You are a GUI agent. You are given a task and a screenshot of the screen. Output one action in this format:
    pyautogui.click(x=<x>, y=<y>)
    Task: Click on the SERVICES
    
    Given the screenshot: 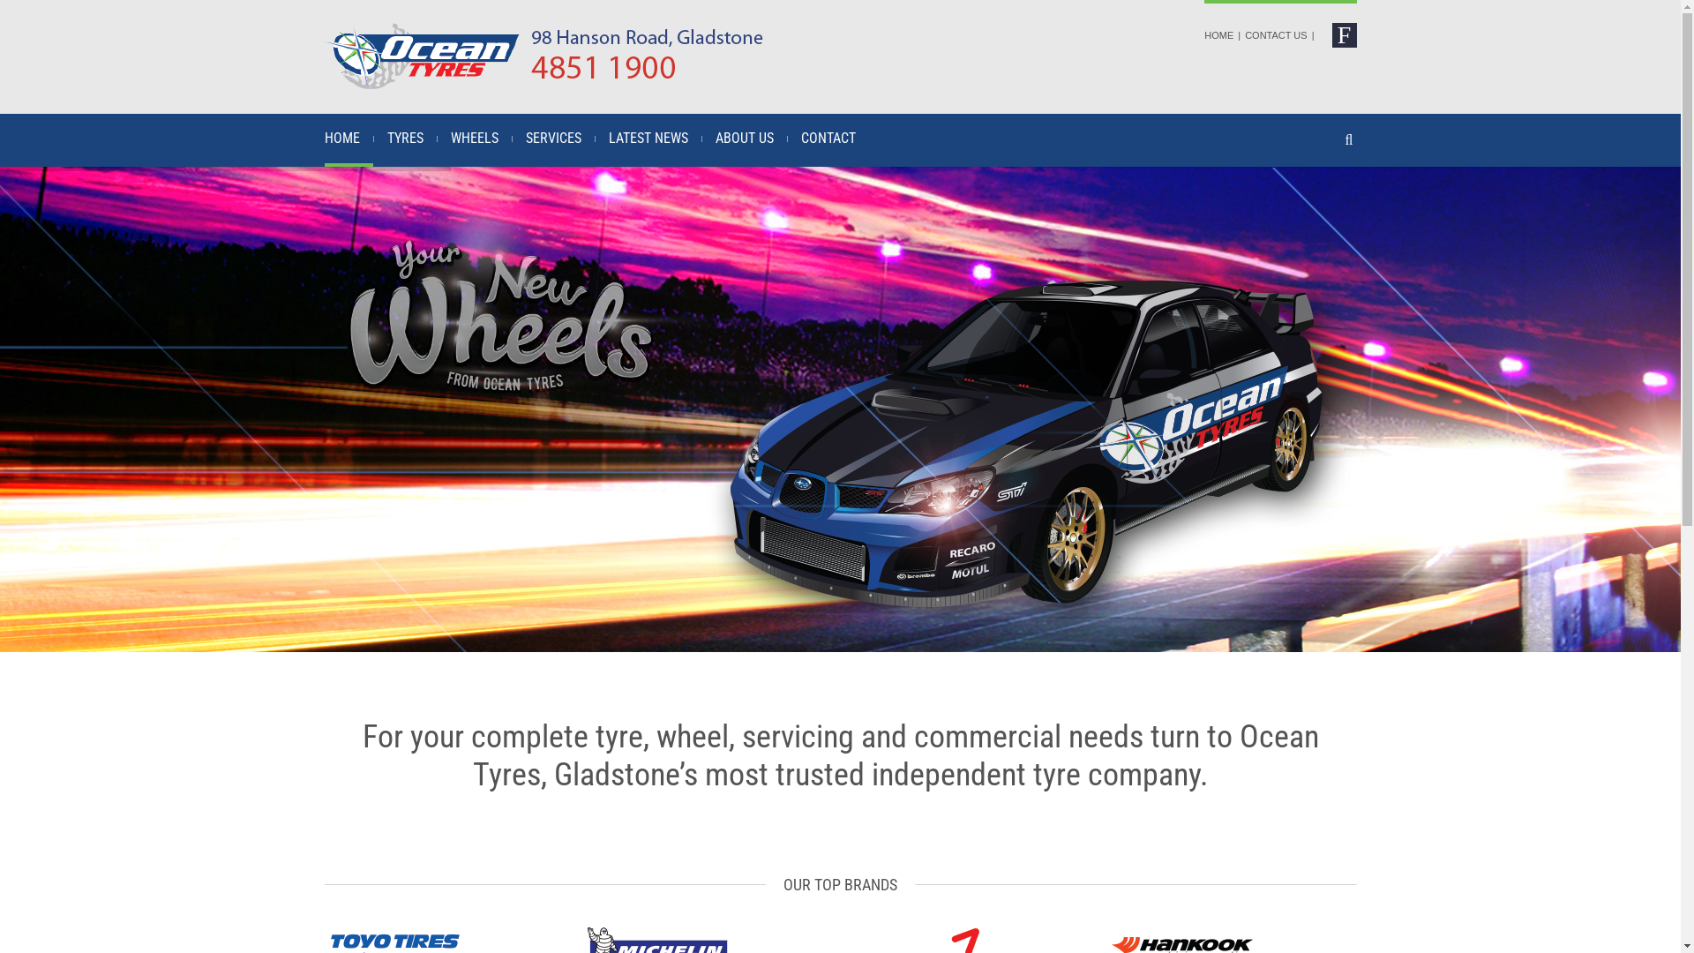 What is the action you would take?
    pyautogui.click(x=552, y=140)
    